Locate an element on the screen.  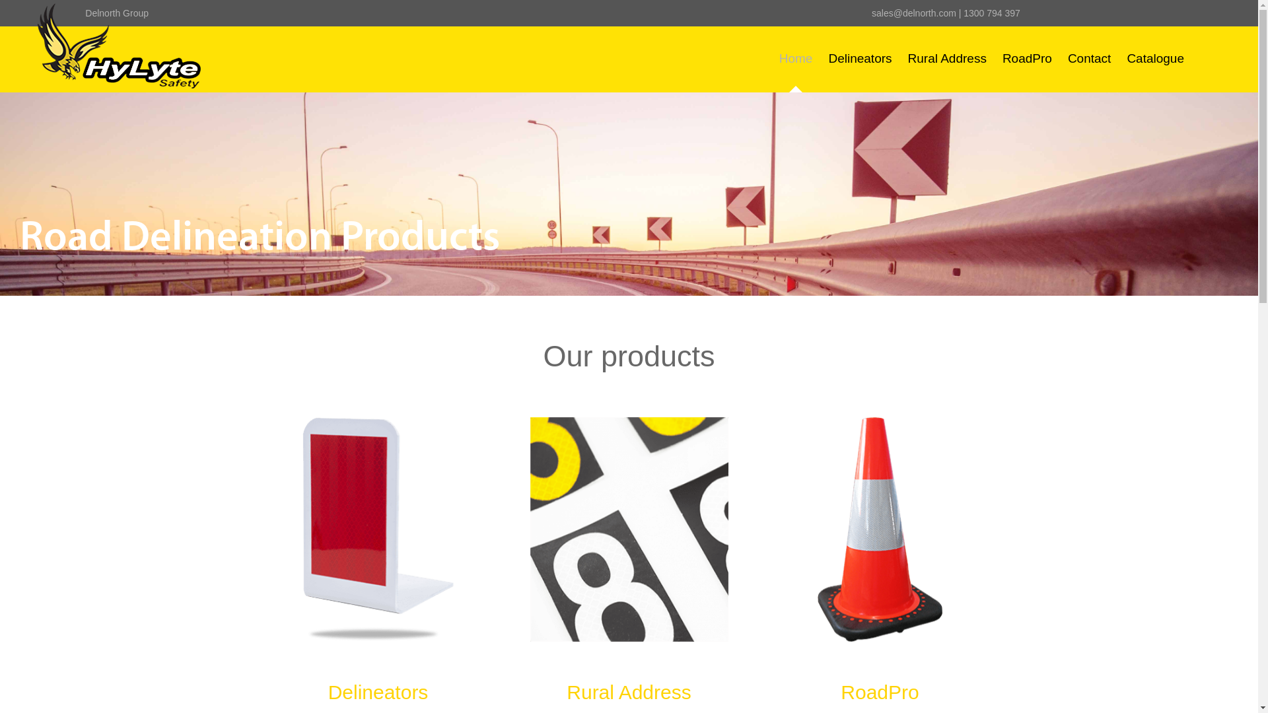
Rural Address is located at coordinates (947, 58).